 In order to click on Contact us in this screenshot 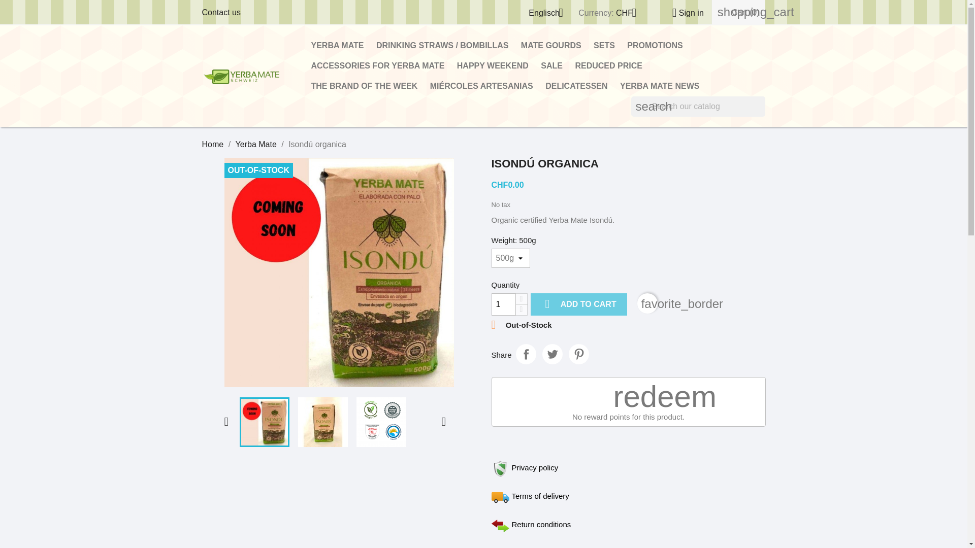, I will do `click(221, 12)`.